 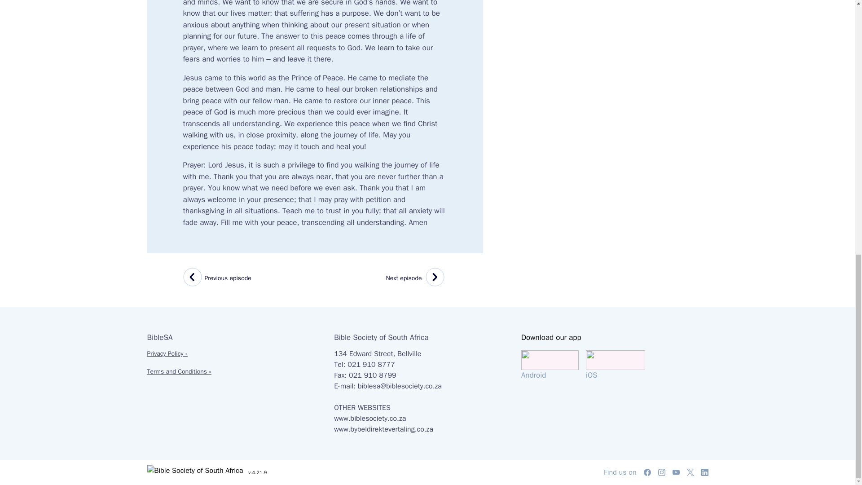 I want to click on Instagram, so click(x=662, y=472).